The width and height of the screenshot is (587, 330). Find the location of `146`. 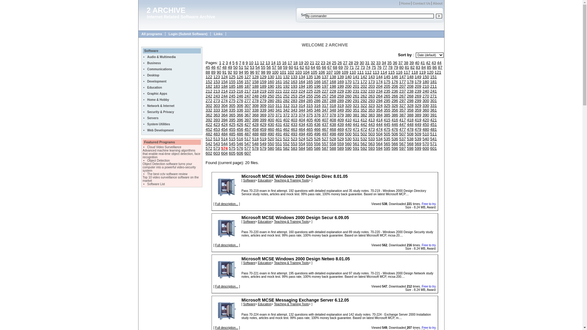

146 is located at coordinates (395, 77).